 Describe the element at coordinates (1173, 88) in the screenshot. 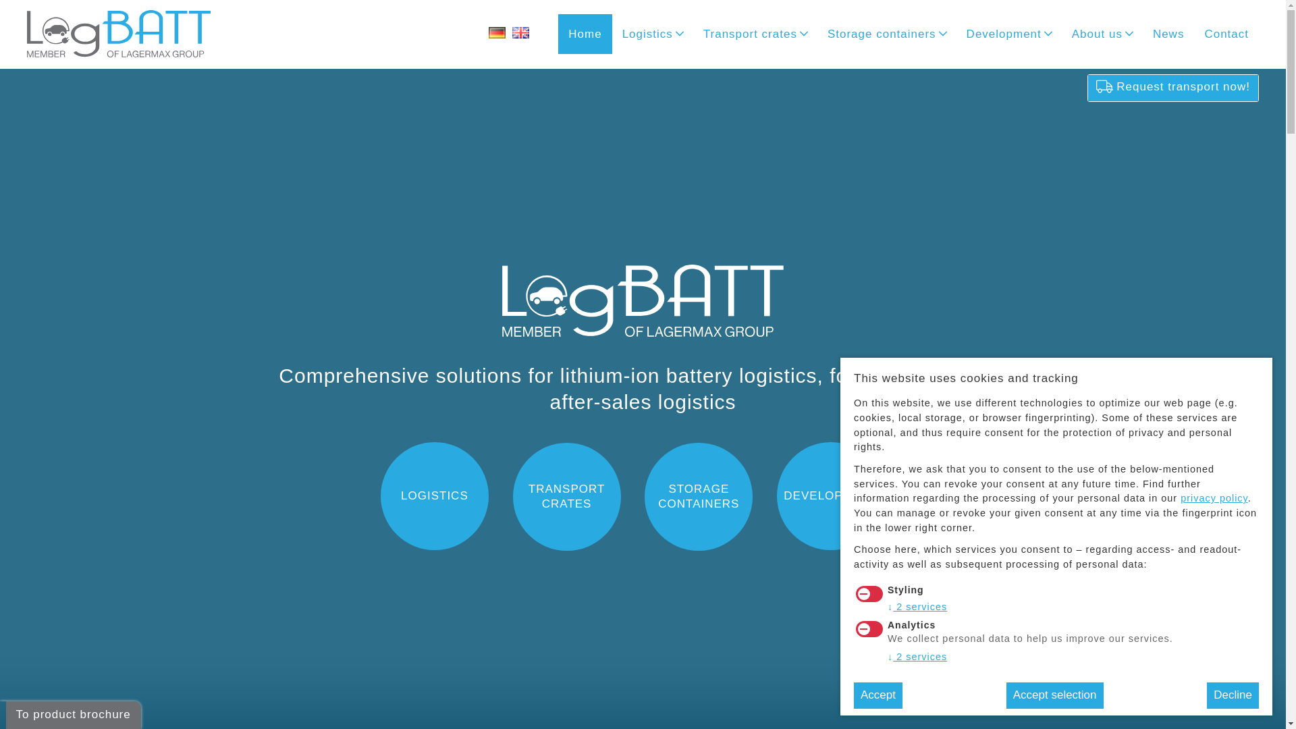

I see `Request transport now!` at that location.